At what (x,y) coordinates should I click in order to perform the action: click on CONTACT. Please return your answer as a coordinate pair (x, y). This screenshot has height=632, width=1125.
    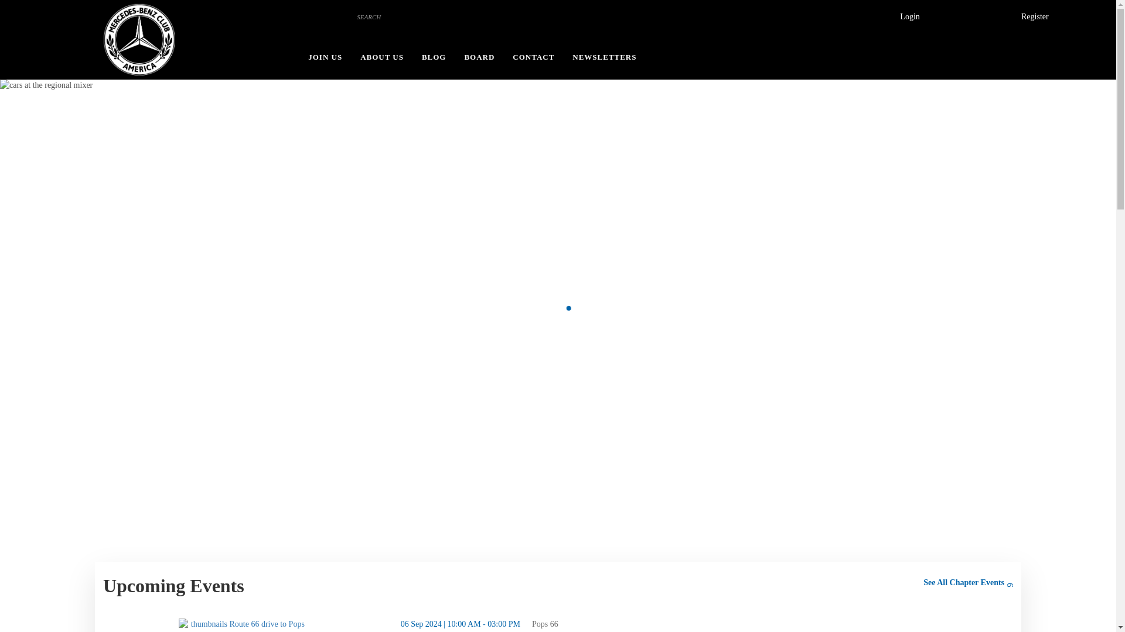
    Looking at the image, I should click on (533, 57).